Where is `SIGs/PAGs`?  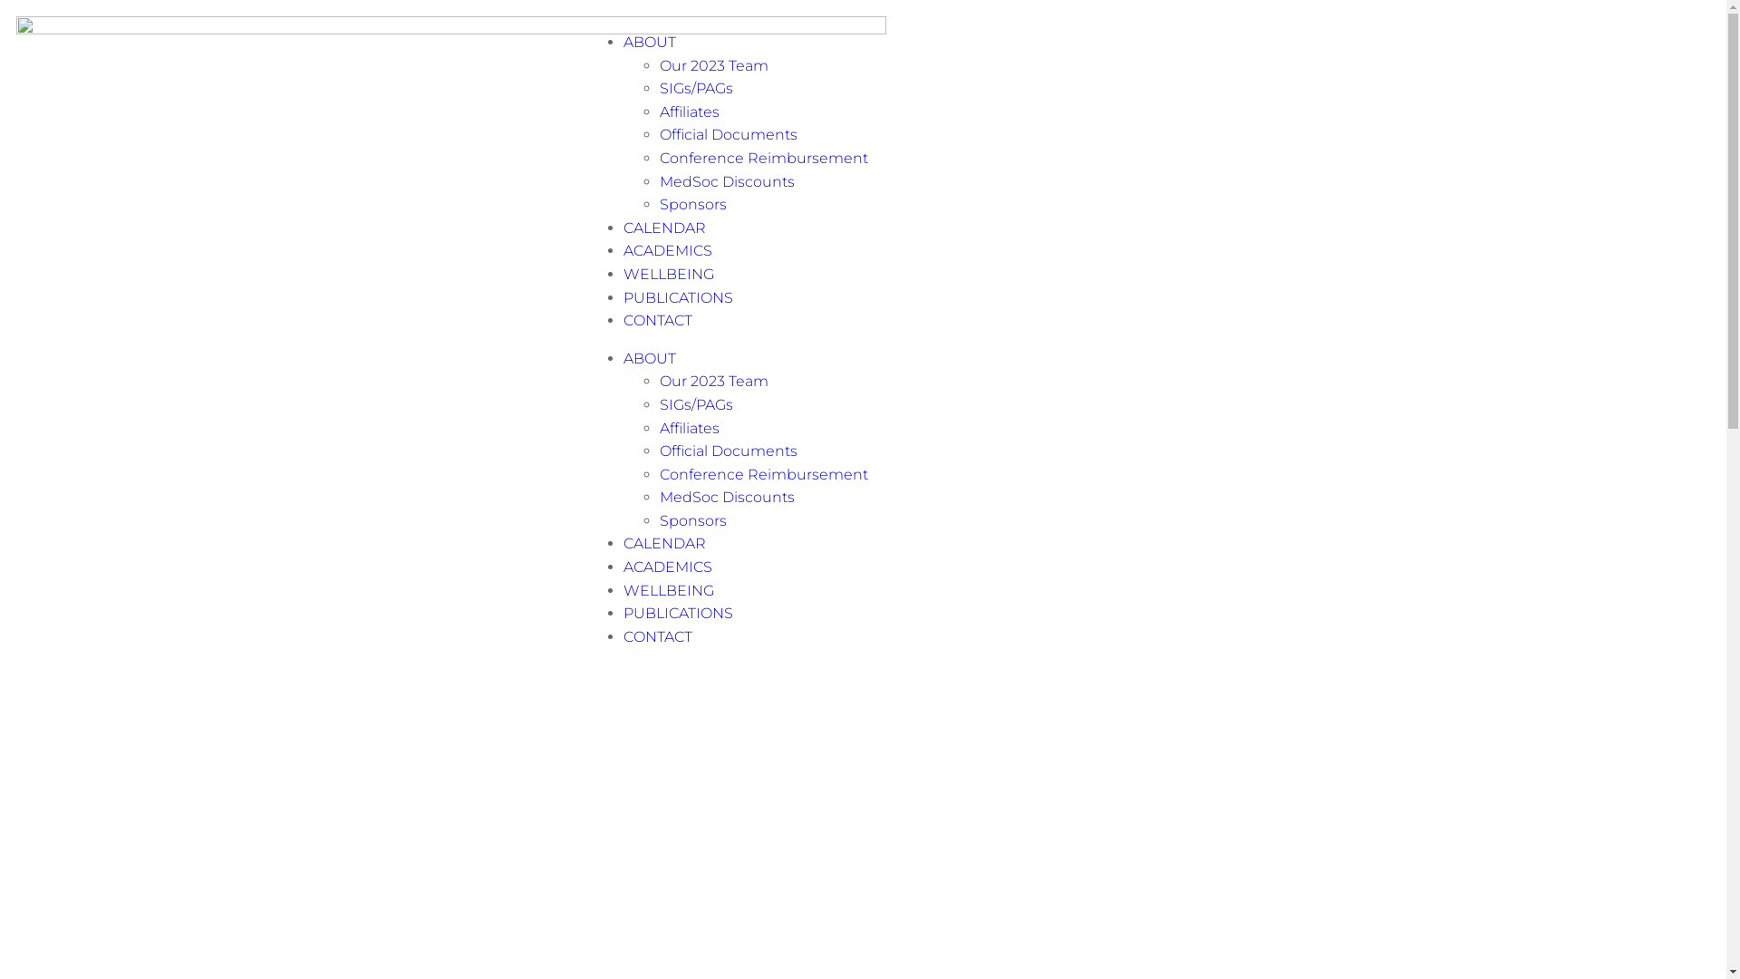
SIGs/PAGs is located at coordinates (696, 404).